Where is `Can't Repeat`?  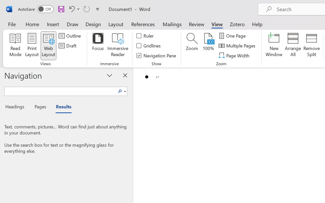 Can't Repeat is located at coordinates (87, 9).